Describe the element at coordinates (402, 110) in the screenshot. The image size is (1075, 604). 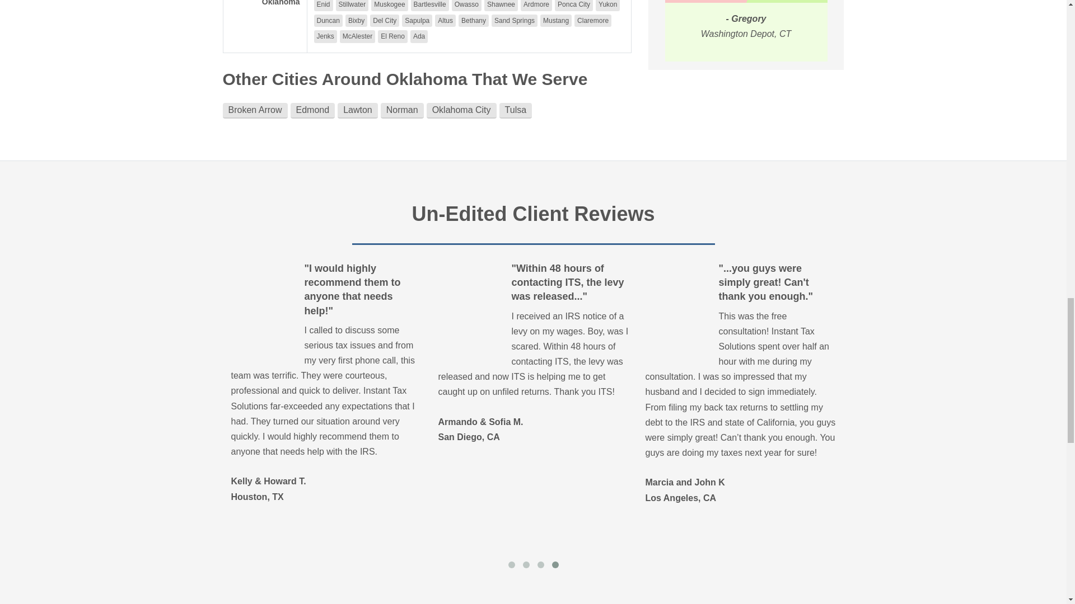
I see `Norman` at that location.